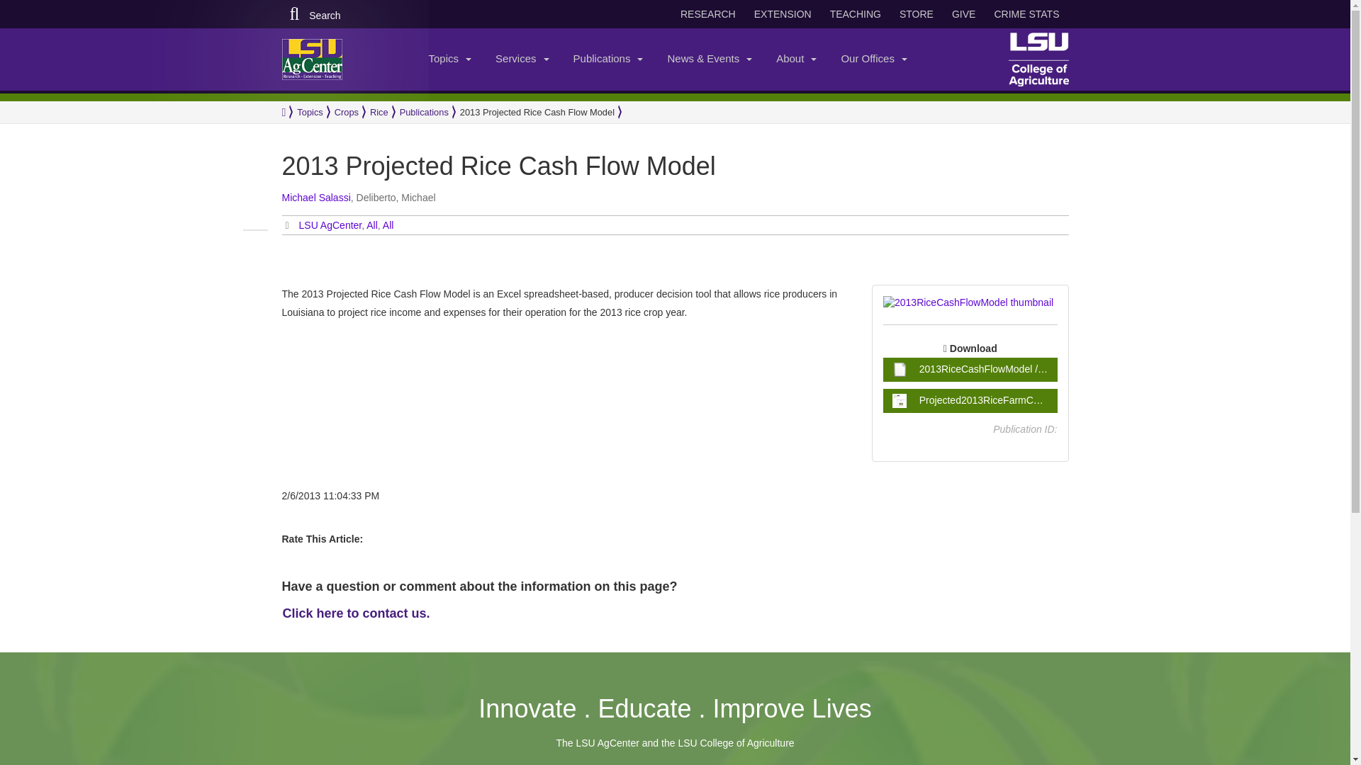 The width and height of the screenshot is (1361, 765). Describe the element at coordinates (963, 14) in the screenshot. I see `Give to LSU AgCenter` at that location.